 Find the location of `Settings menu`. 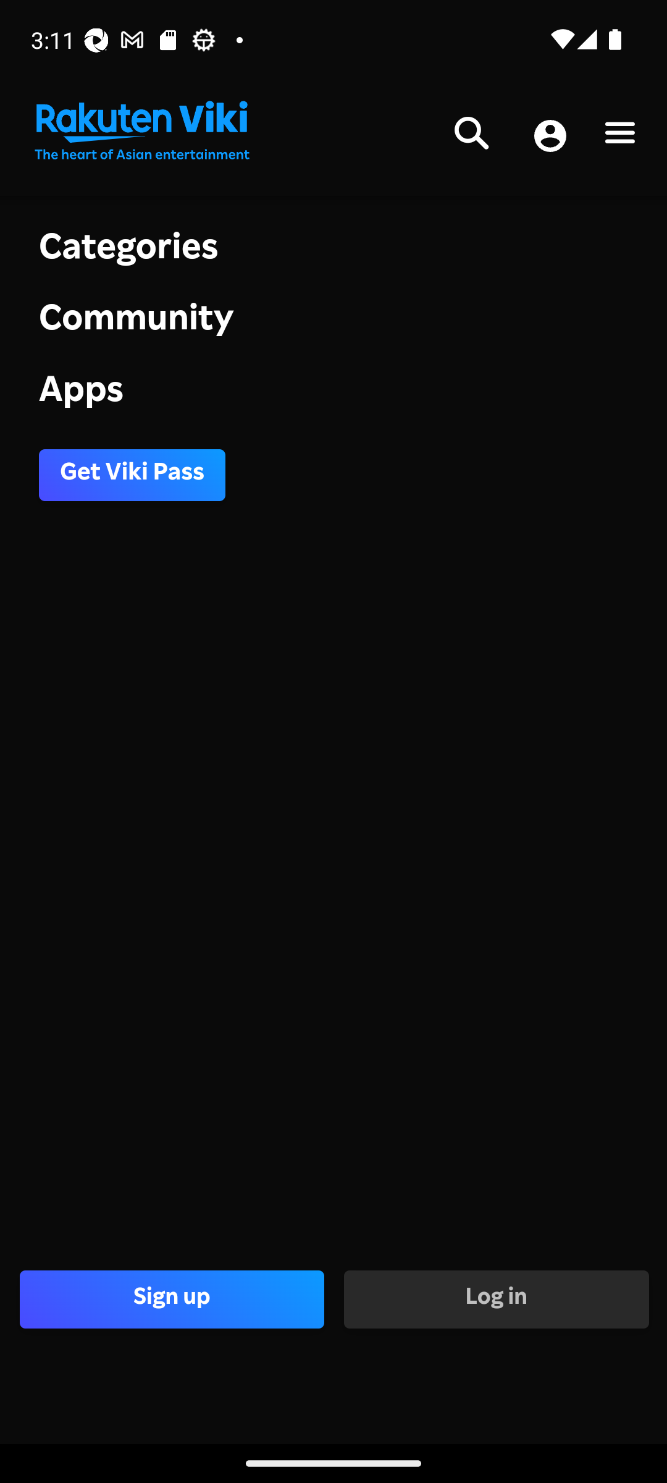

Settings menu is located at coordinates (620, 136).